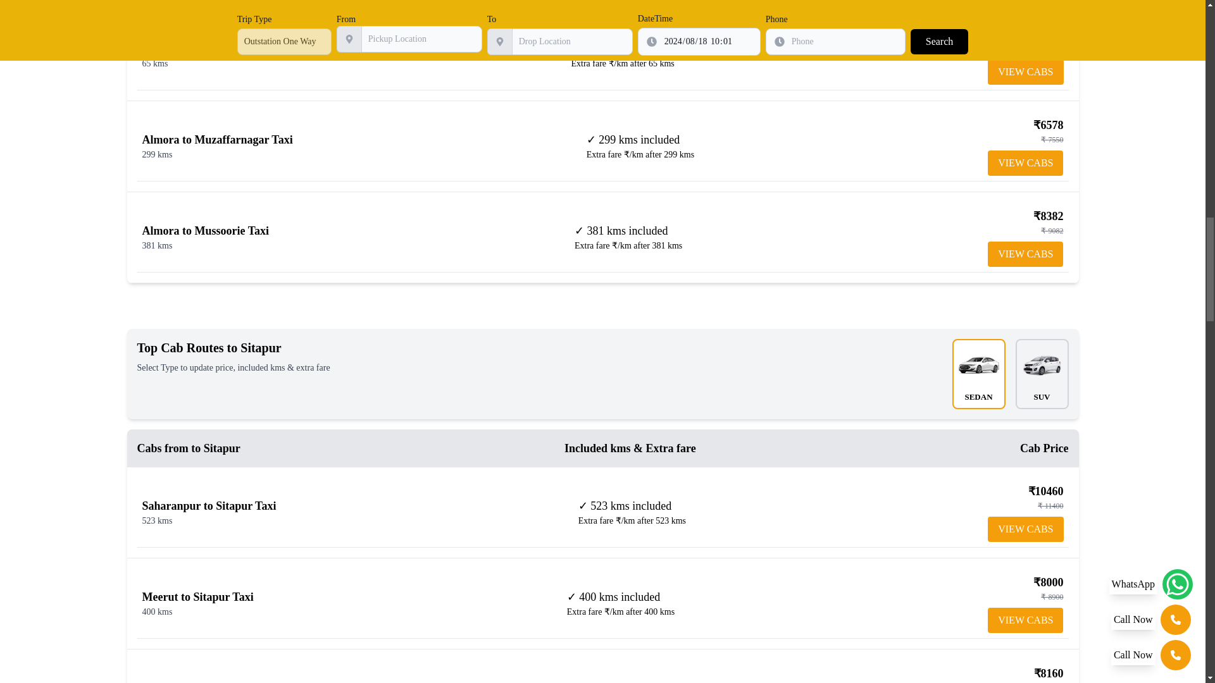 The image size is (1215, 683). I want to click on VIEW CABS, so click(1025, 163).